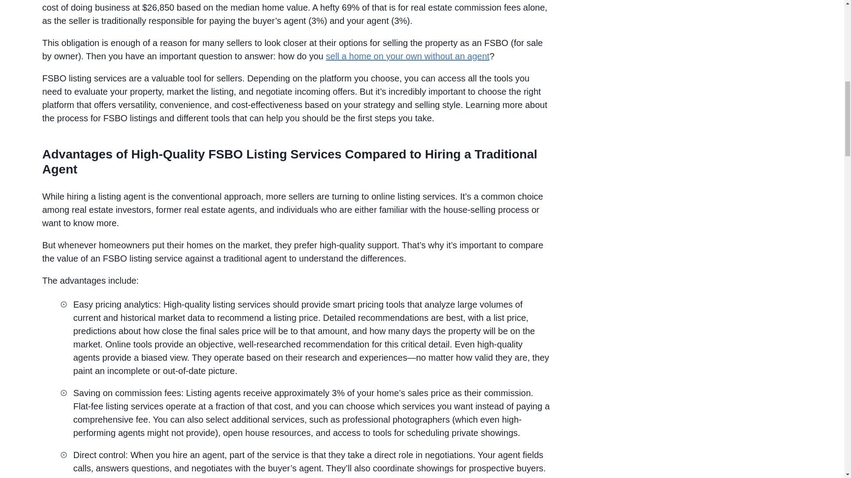  I want to click on sell a home on your own without an agent, so click(408, 56).